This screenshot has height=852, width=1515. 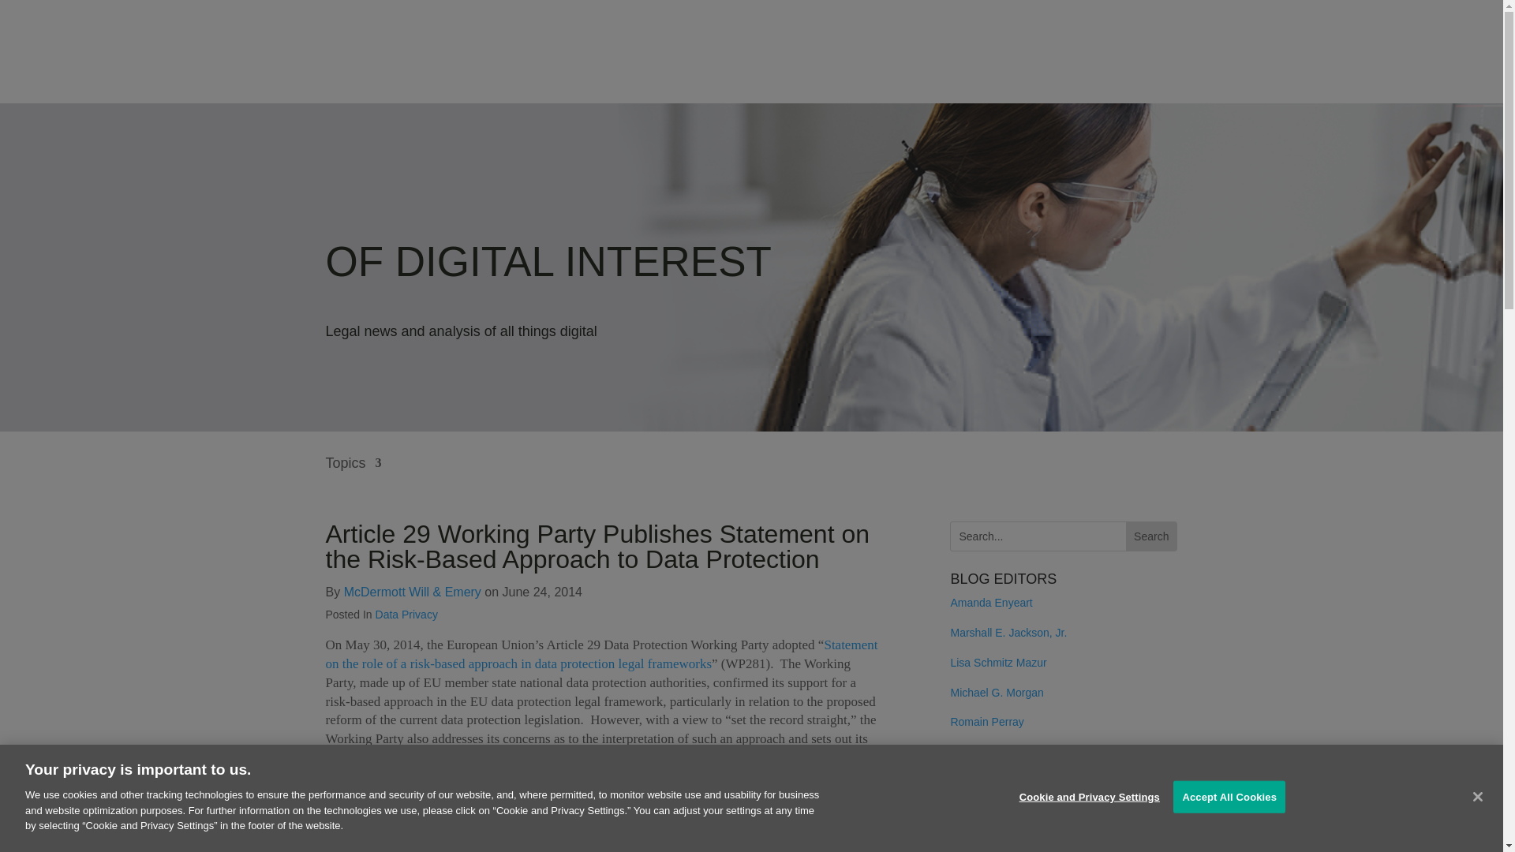 What do you see at coordinates (963, 816) in the screenshot?
I see `Follow on RSS` at bounding box center [963, 816].